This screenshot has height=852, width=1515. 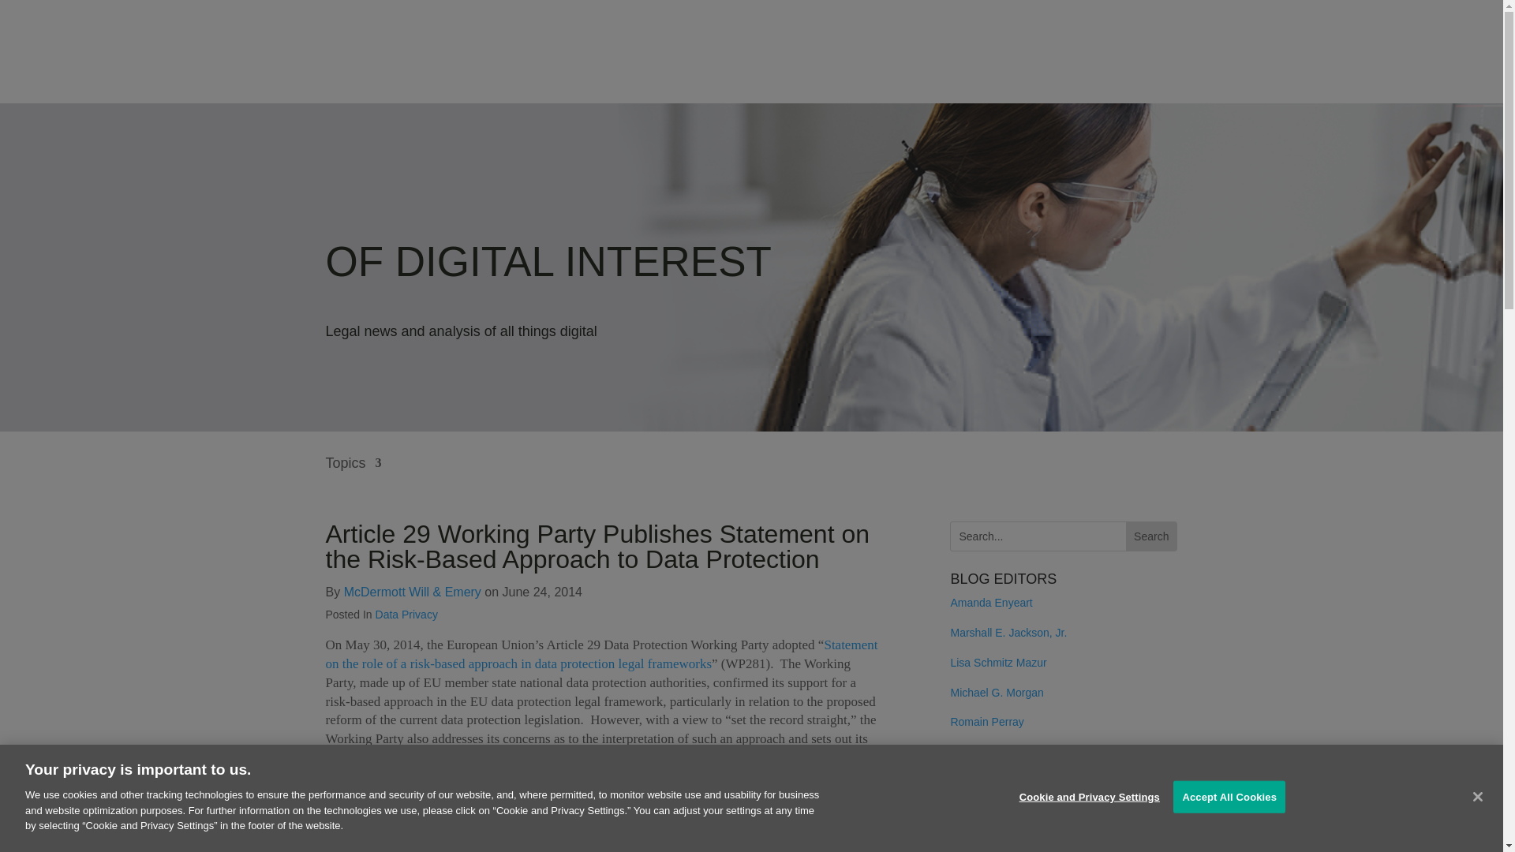 What do you see at coordinates (963, 816) in the screenshot?
I see `Follow on RSS` at bounding box center [963, 816].